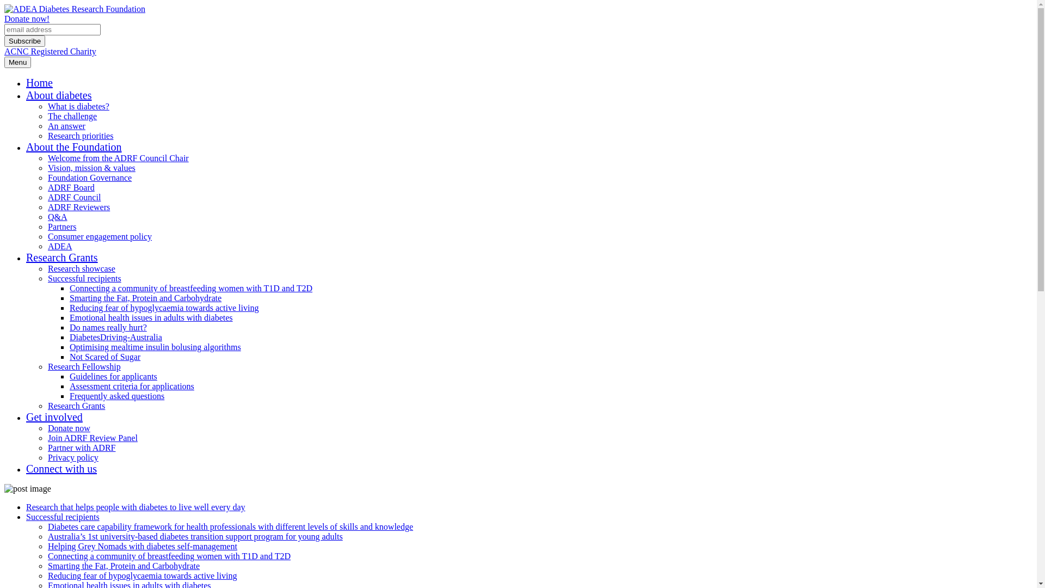 Image resolution: width=1045 pixels, height=588 pixels. What do you see at coordinates (143, 547) in the screenshot?
I see `Helping Grey Nomads with diabetes self-management` at bounding box center [143, 547].